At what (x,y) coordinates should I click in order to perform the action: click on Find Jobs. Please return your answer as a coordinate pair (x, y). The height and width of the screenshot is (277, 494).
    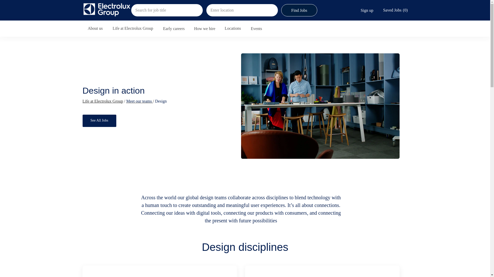
    Looking at the image, I should click on (299, 10).